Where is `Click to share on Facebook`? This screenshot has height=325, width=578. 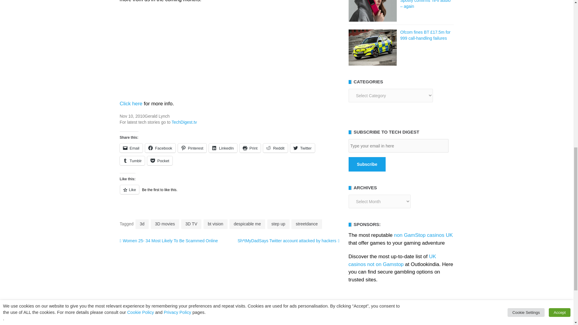
Click to share on Facebook is located at coordinates (160, 148).